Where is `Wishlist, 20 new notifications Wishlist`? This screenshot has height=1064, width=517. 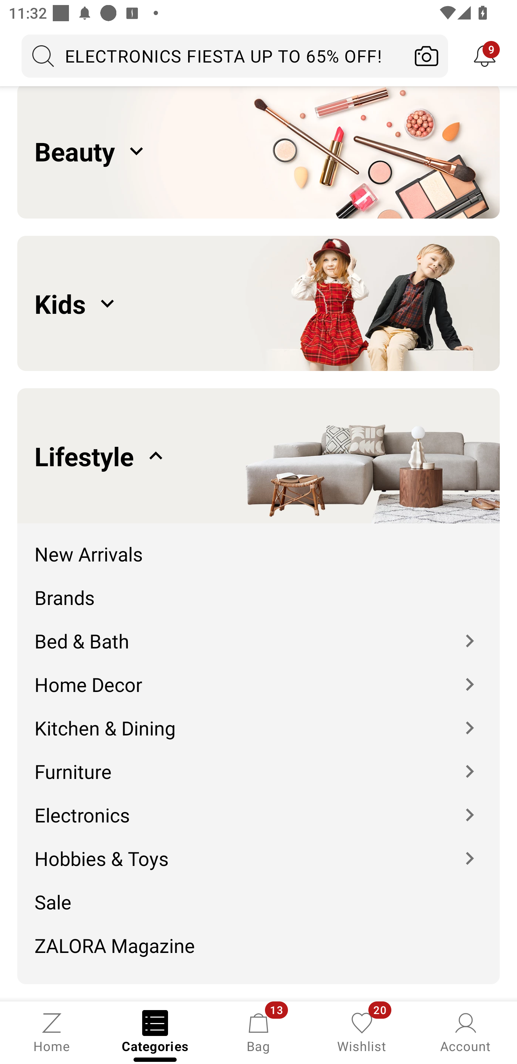
Wishlist, 20 new notifications Wishlist is located at coordinates (362, 1032).